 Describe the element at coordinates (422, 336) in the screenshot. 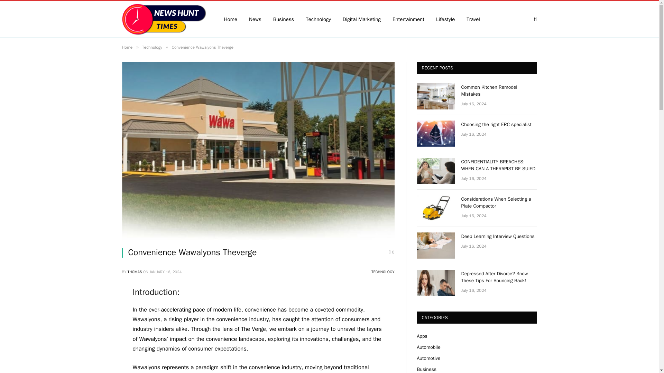

I see `Apps` at that location.